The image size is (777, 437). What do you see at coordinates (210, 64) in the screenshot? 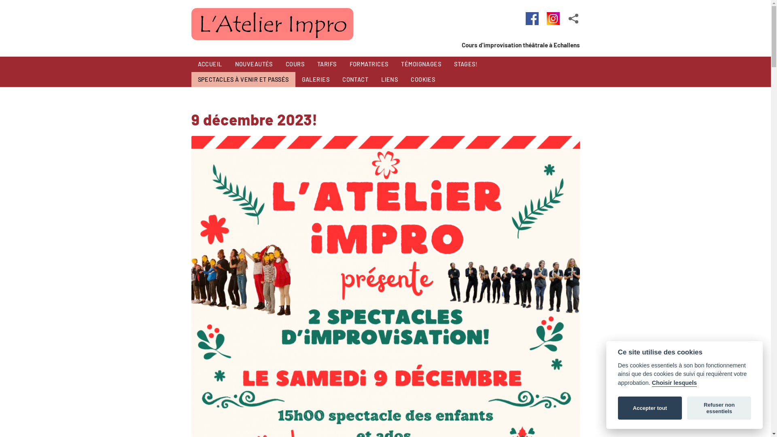
I see `ACCUEIL` at bounding box center [210, 64].